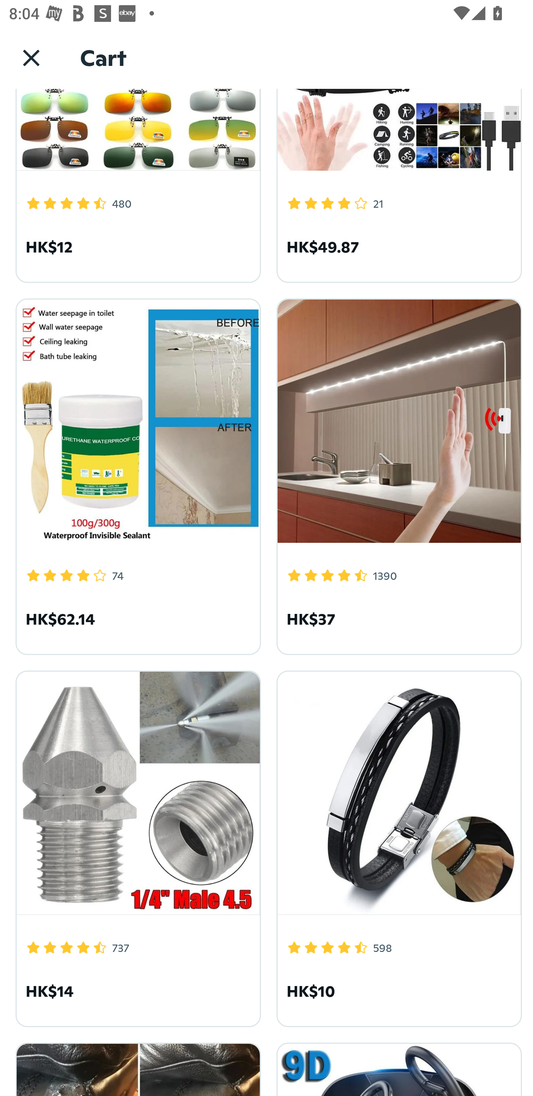 The height and width of the screenshot is (1096, 533). What do you see at coordinates (31, 57) in the screenshot?
I see `Navigate up` at bounding box center [31, 57].